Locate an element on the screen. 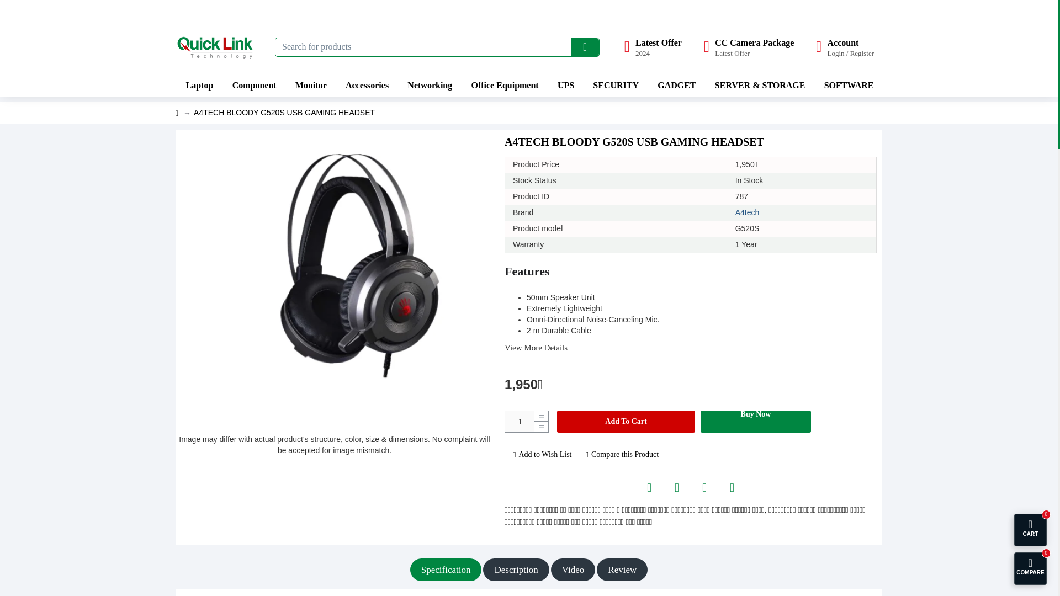  Monitor is located at coordinates (677, 488).